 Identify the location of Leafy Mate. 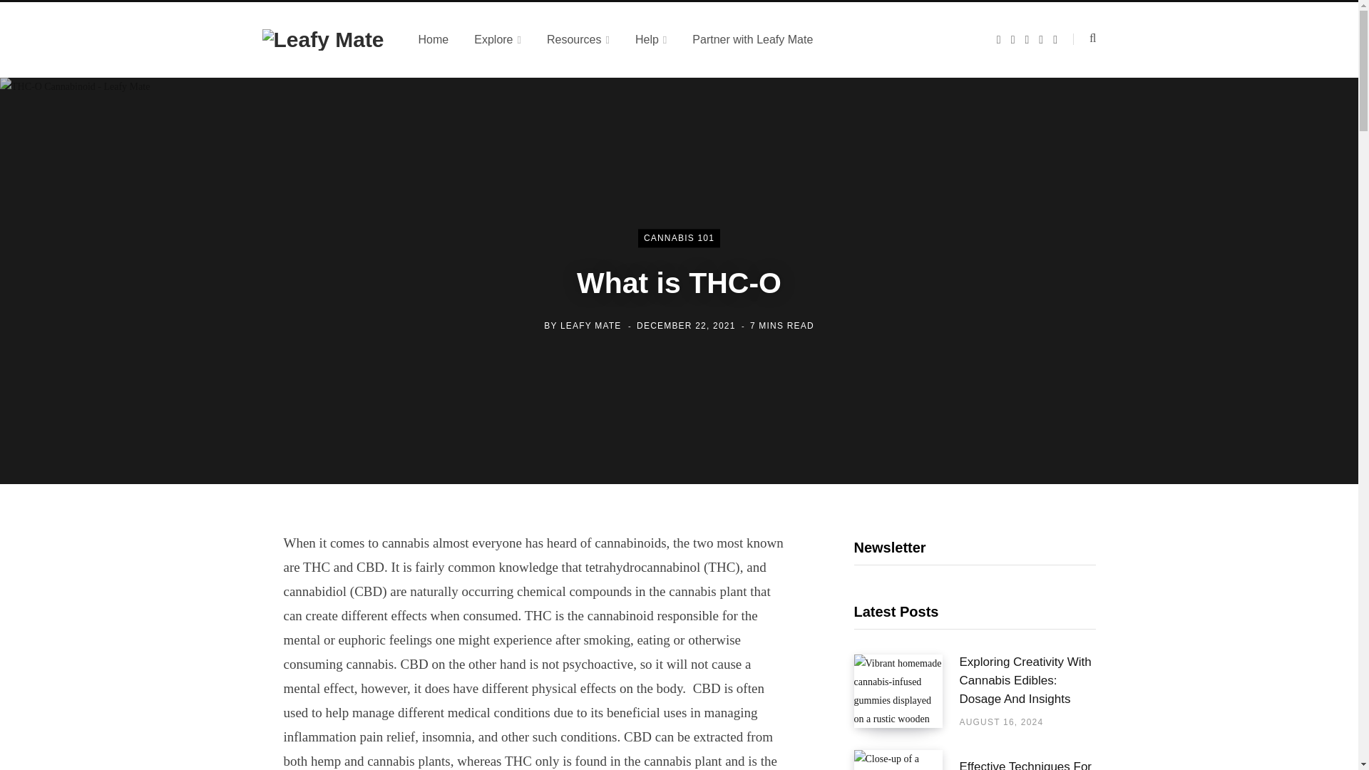
(324, 40).